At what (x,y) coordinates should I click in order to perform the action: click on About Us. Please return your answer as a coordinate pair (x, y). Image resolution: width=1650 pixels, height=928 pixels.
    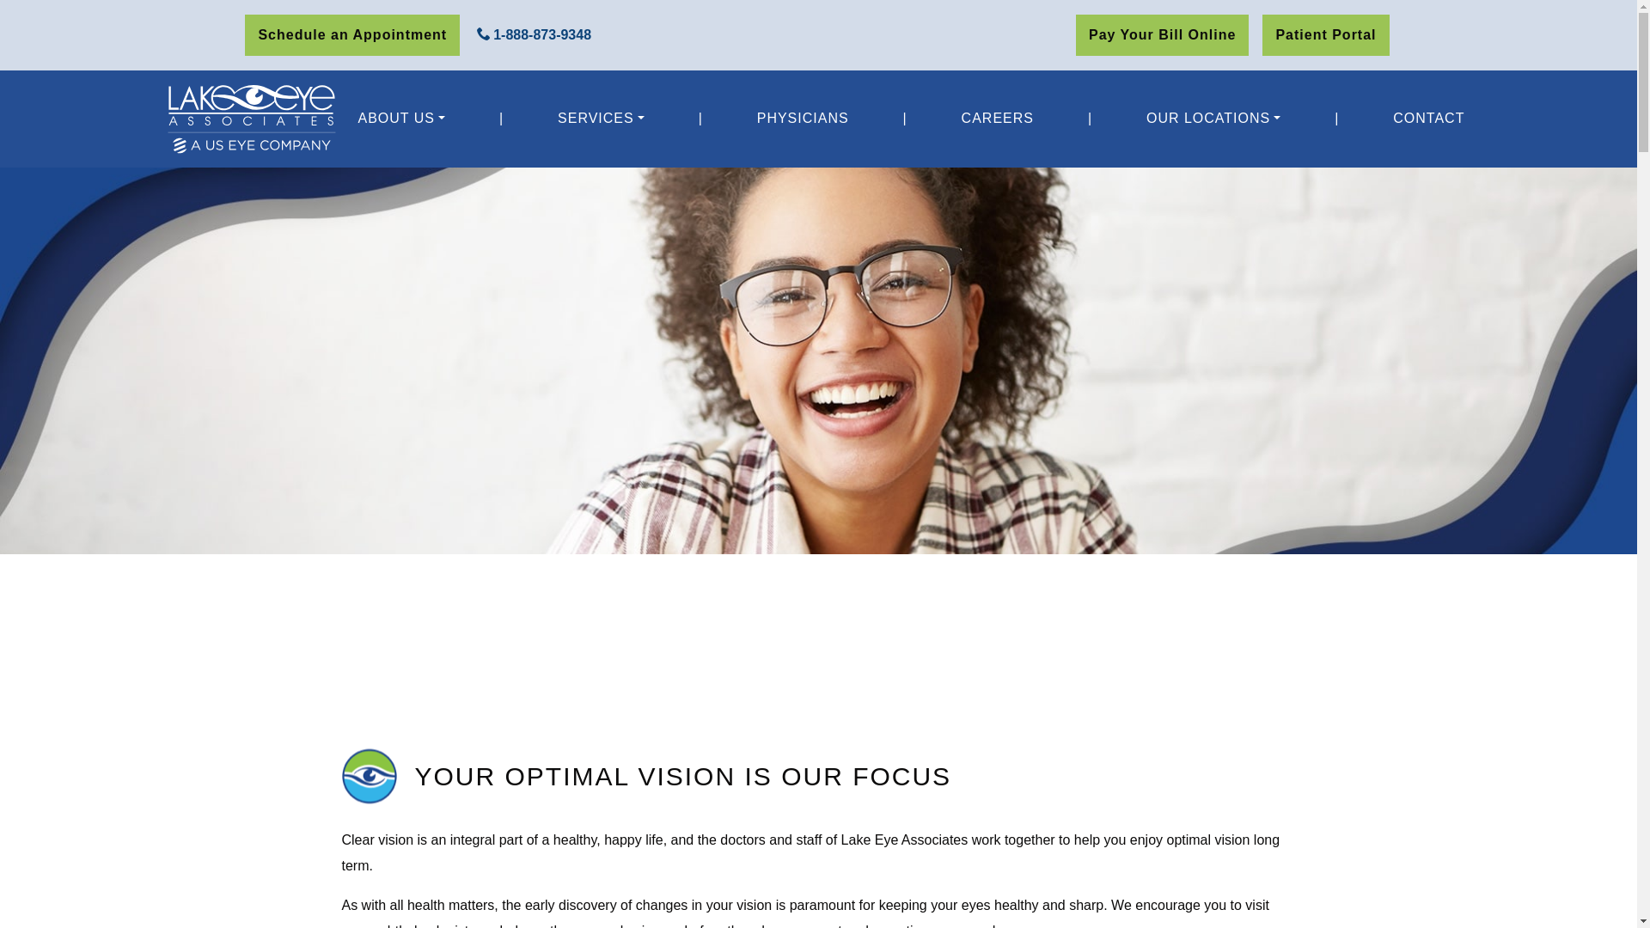
    Looking at the image, I should click on (400, 118).